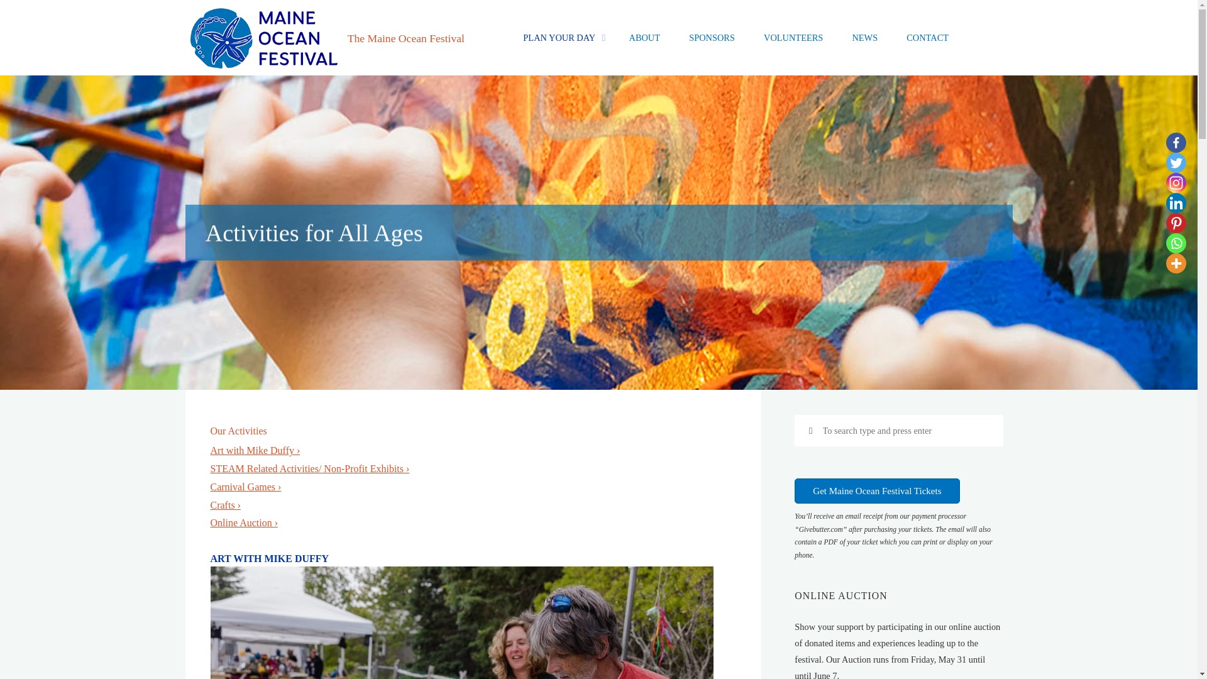 Image resolution: width=1207 pixels, height=679 pixels. Describe the element at coordinates (1176, 142) in the screenshot. I see `Facebook` at that location.